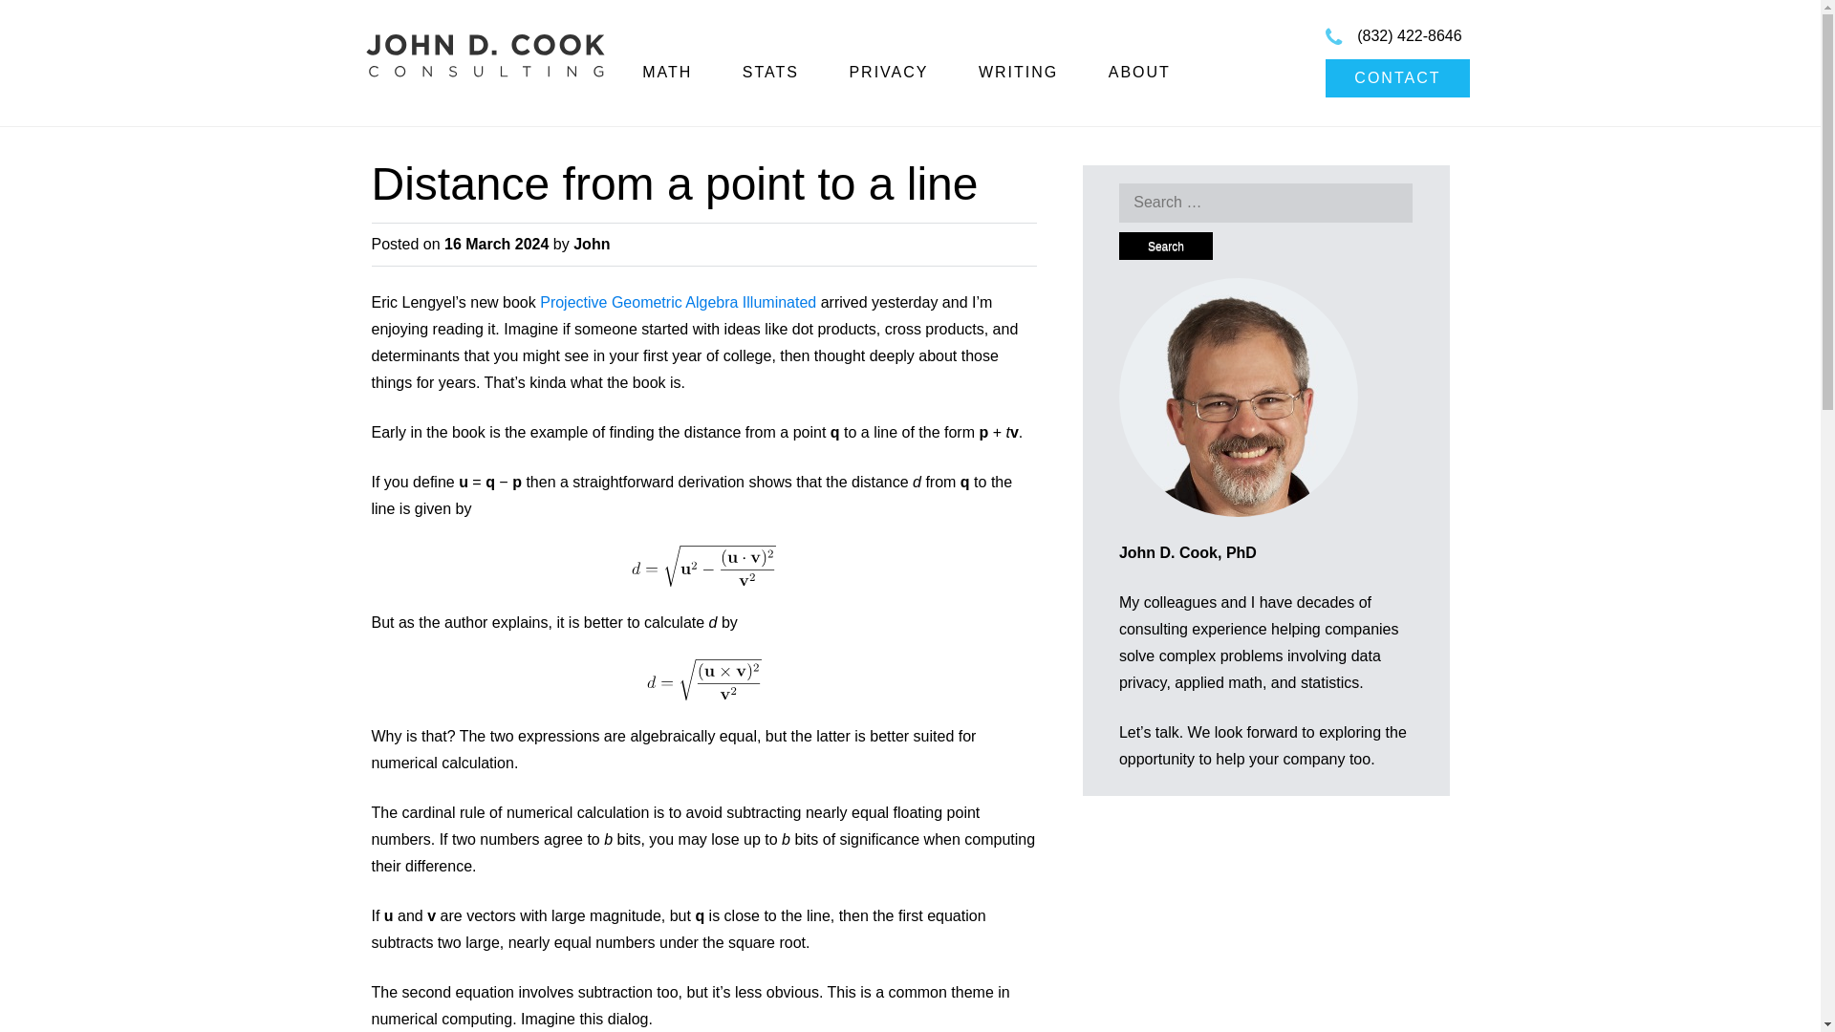 The image size is (1835, 1032). What do you see at coordinates (887, 72) in the screenshot?
I see `PRIVACY` at bounding box center [887, 72].